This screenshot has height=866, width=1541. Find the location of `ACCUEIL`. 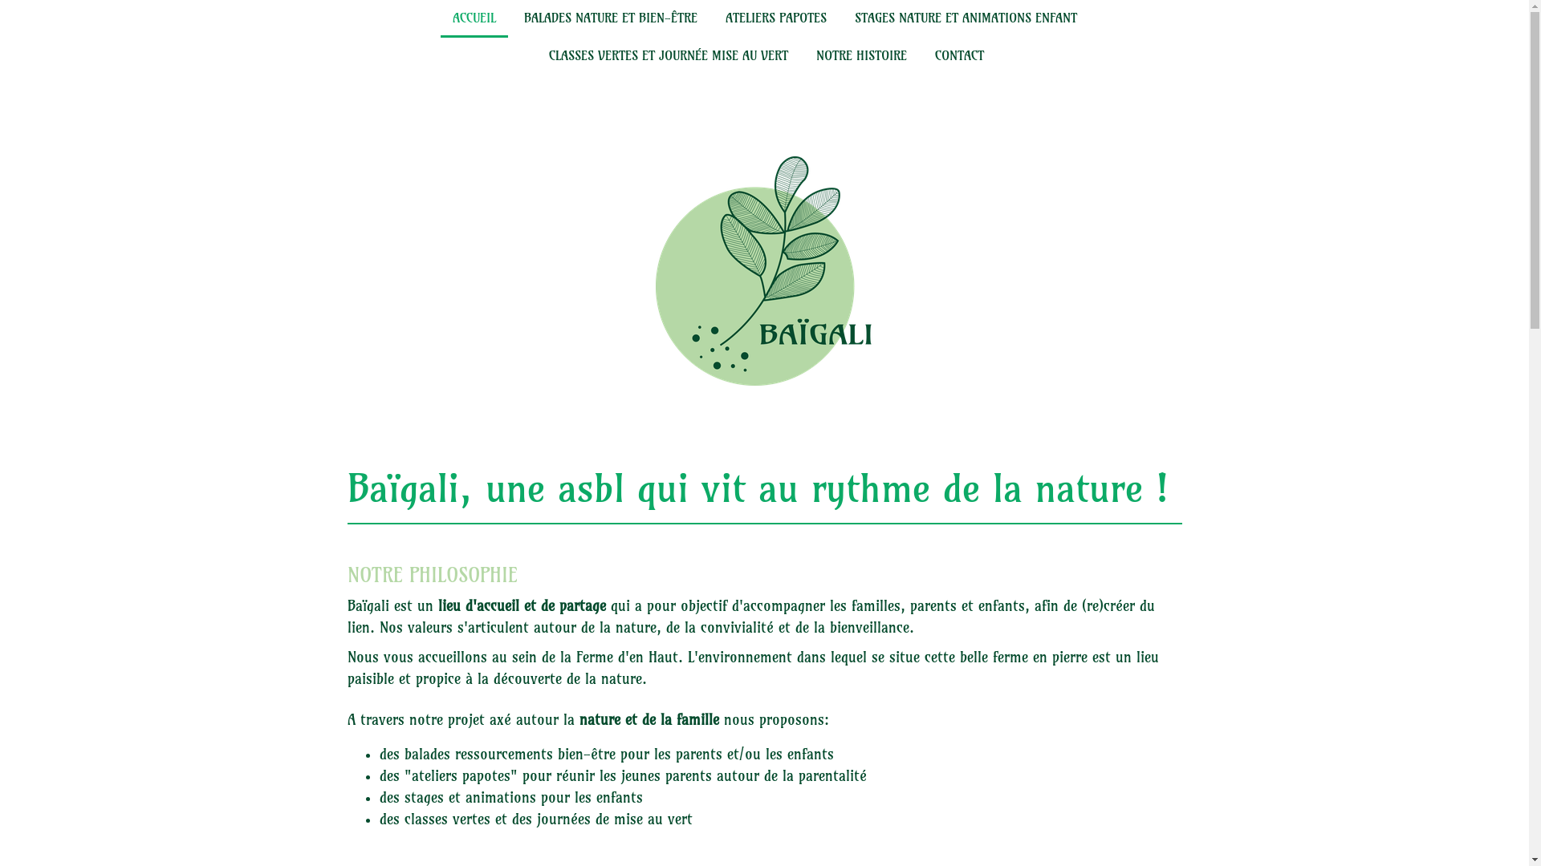

ACCUEIL is located at coordinates (474, 19).